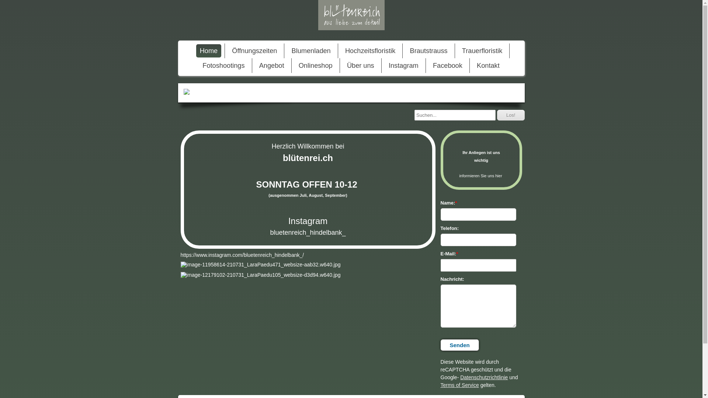  I want to click on Hochzeitsfloristik, so click(370, 51).